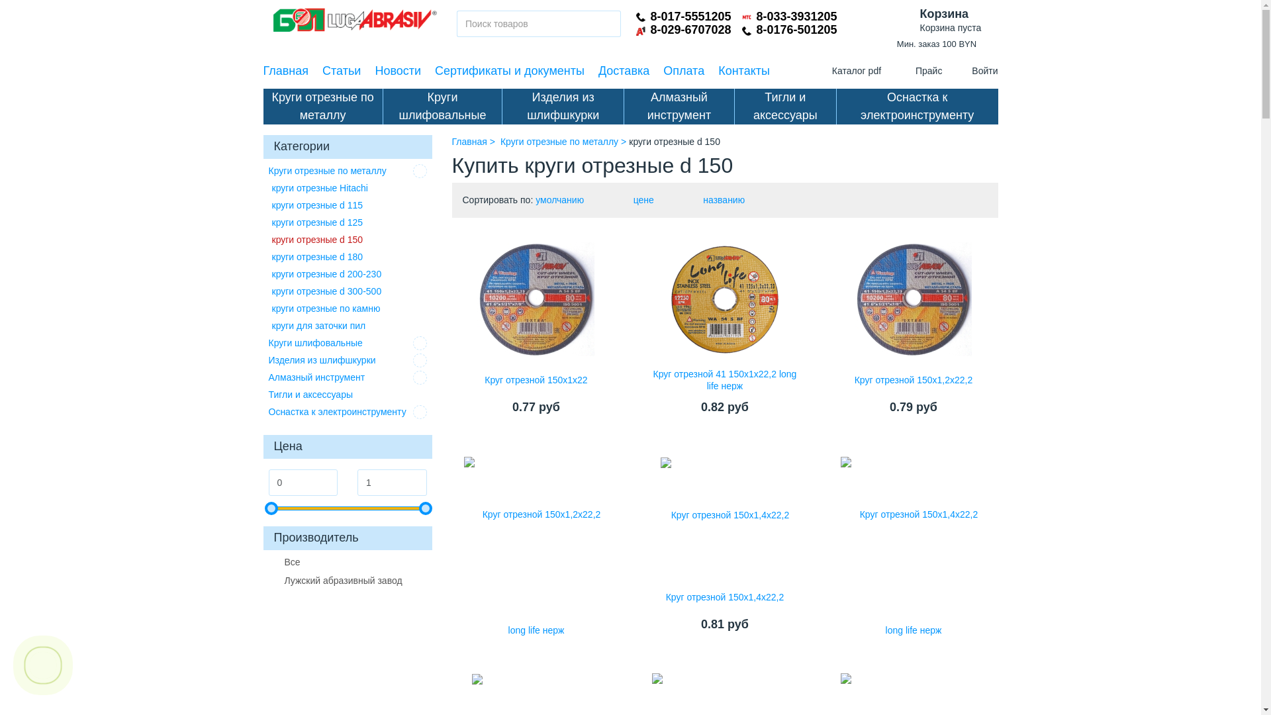 Image resolution: width=1271 pixels, height=715 pixels. I want to click on Telephone, so click(747, 30).